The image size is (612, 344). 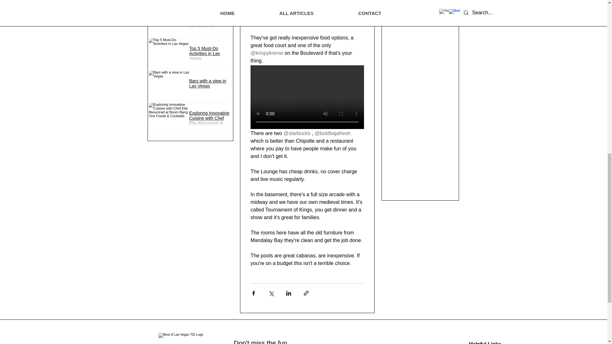 I want to click on Bars with a view in Las Vegas, so click(x=210, y=85).